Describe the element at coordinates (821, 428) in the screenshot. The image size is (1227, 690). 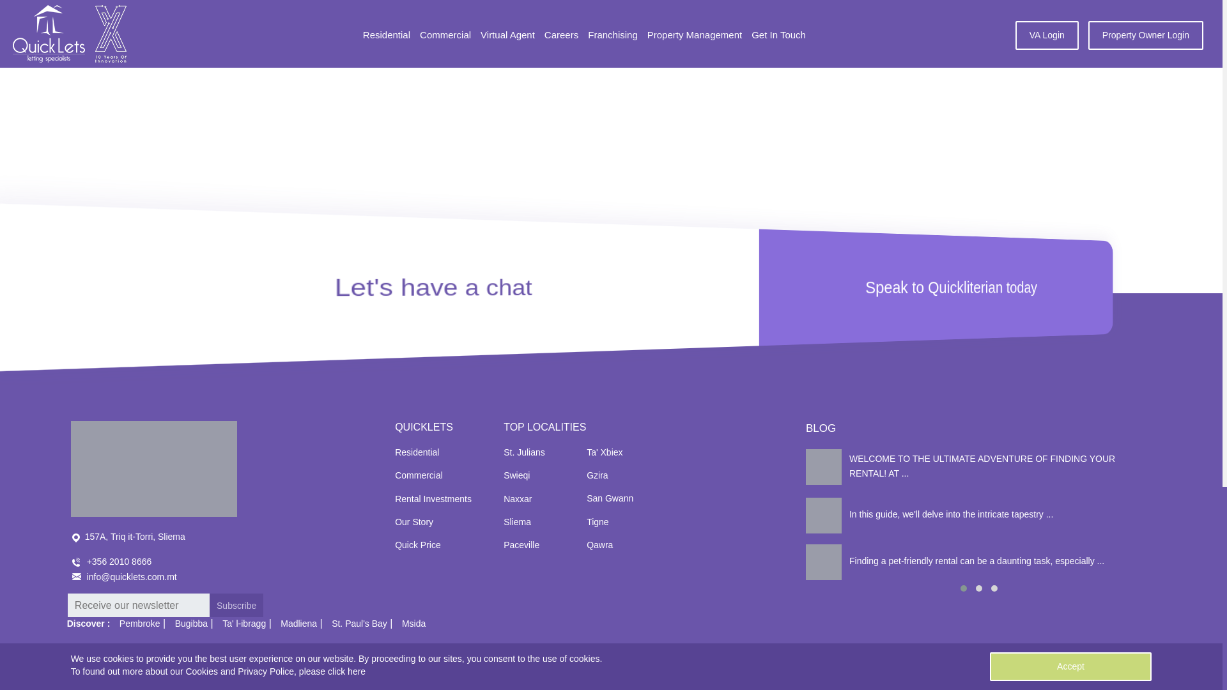
I see `Quick Price` at that location.